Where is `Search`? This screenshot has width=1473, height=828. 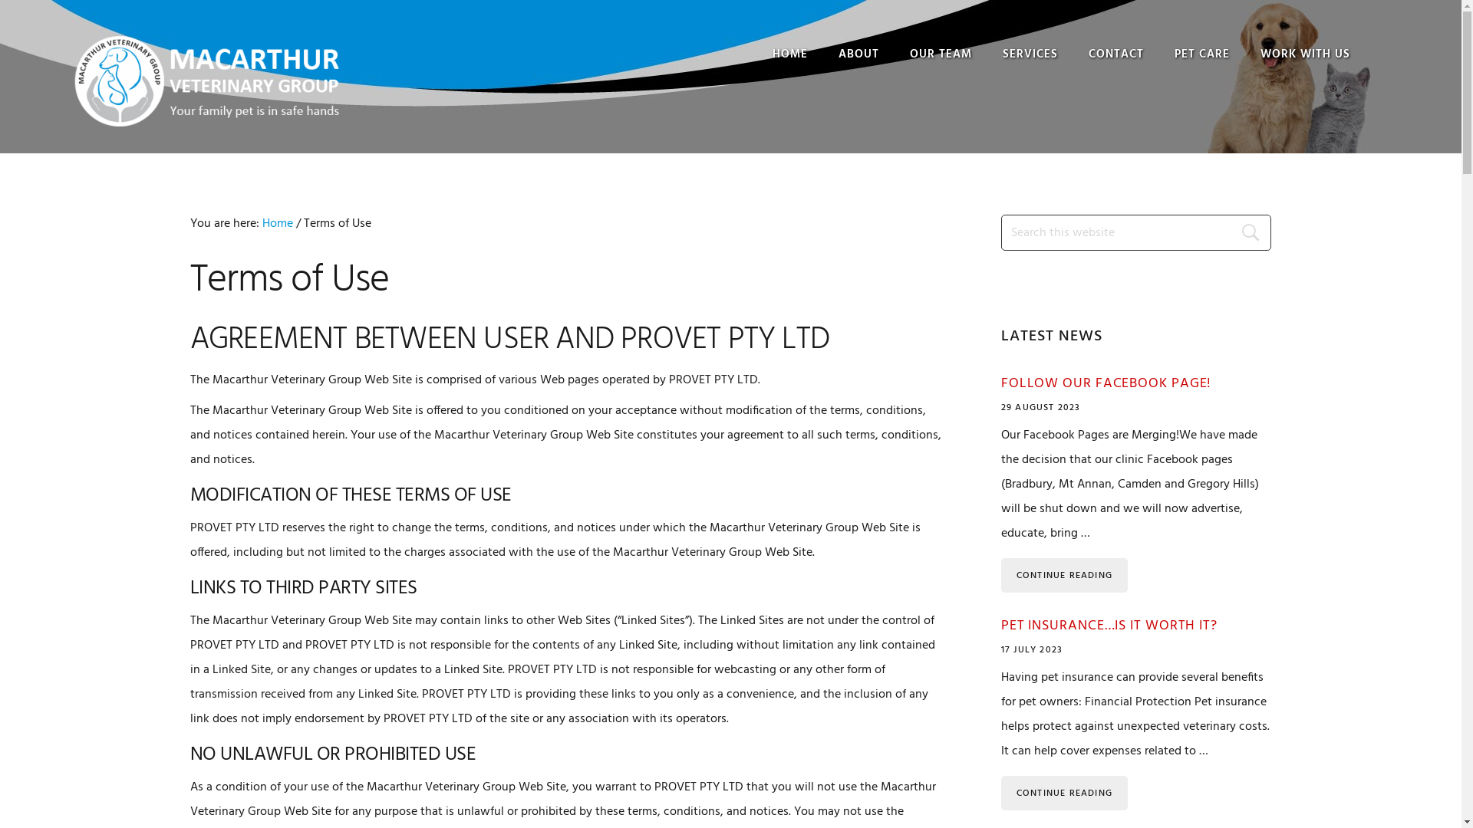
Search is located at coordinates (1256, 233).